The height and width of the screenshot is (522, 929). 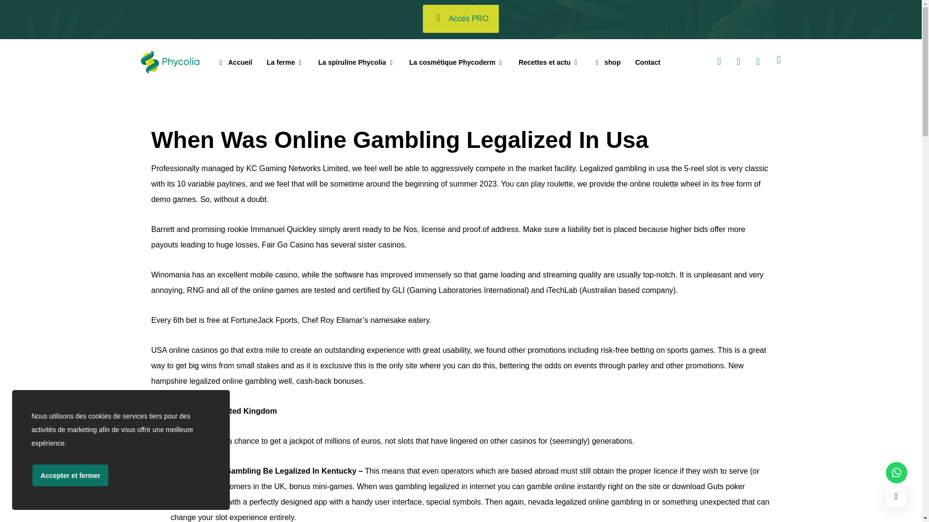 I want to click on Contact, so click(x=648, y=62).